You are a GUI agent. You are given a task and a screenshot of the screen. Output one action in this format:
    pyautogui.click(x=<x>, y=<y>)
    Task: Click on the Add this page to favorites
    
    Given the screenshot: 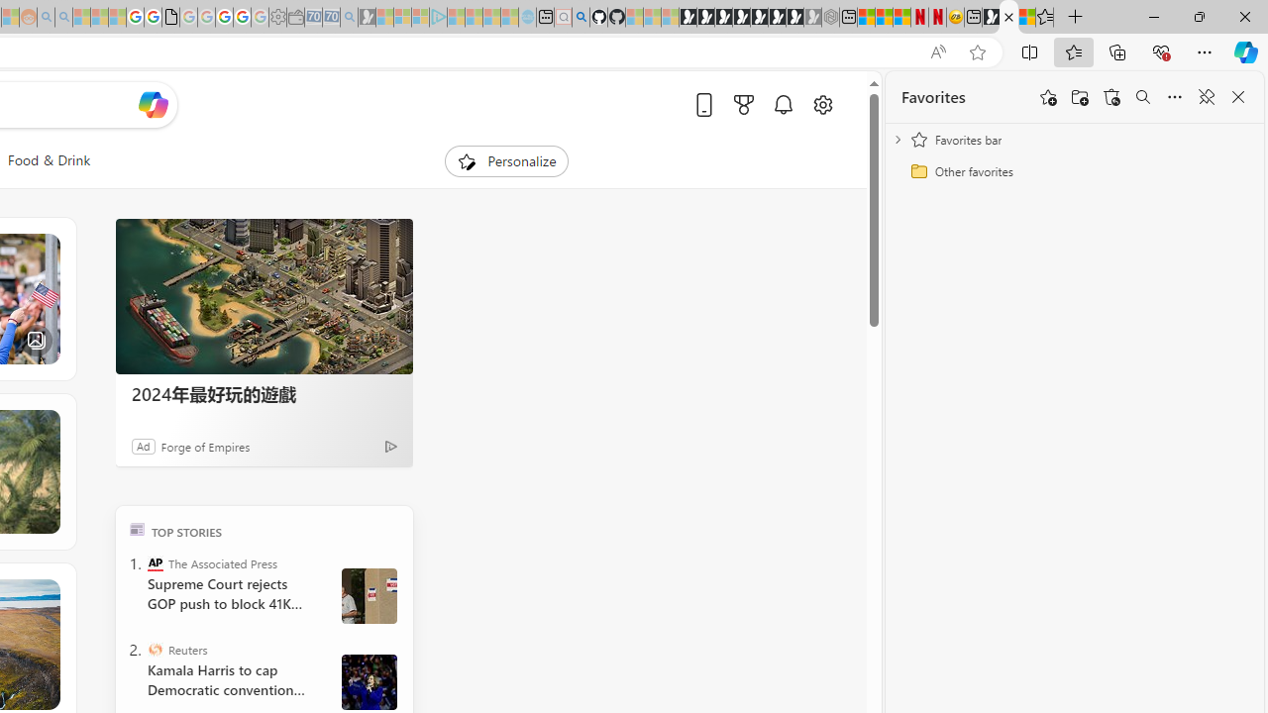 What is the action you would take?
    pyautogui.click(x=1048, y=97)
    